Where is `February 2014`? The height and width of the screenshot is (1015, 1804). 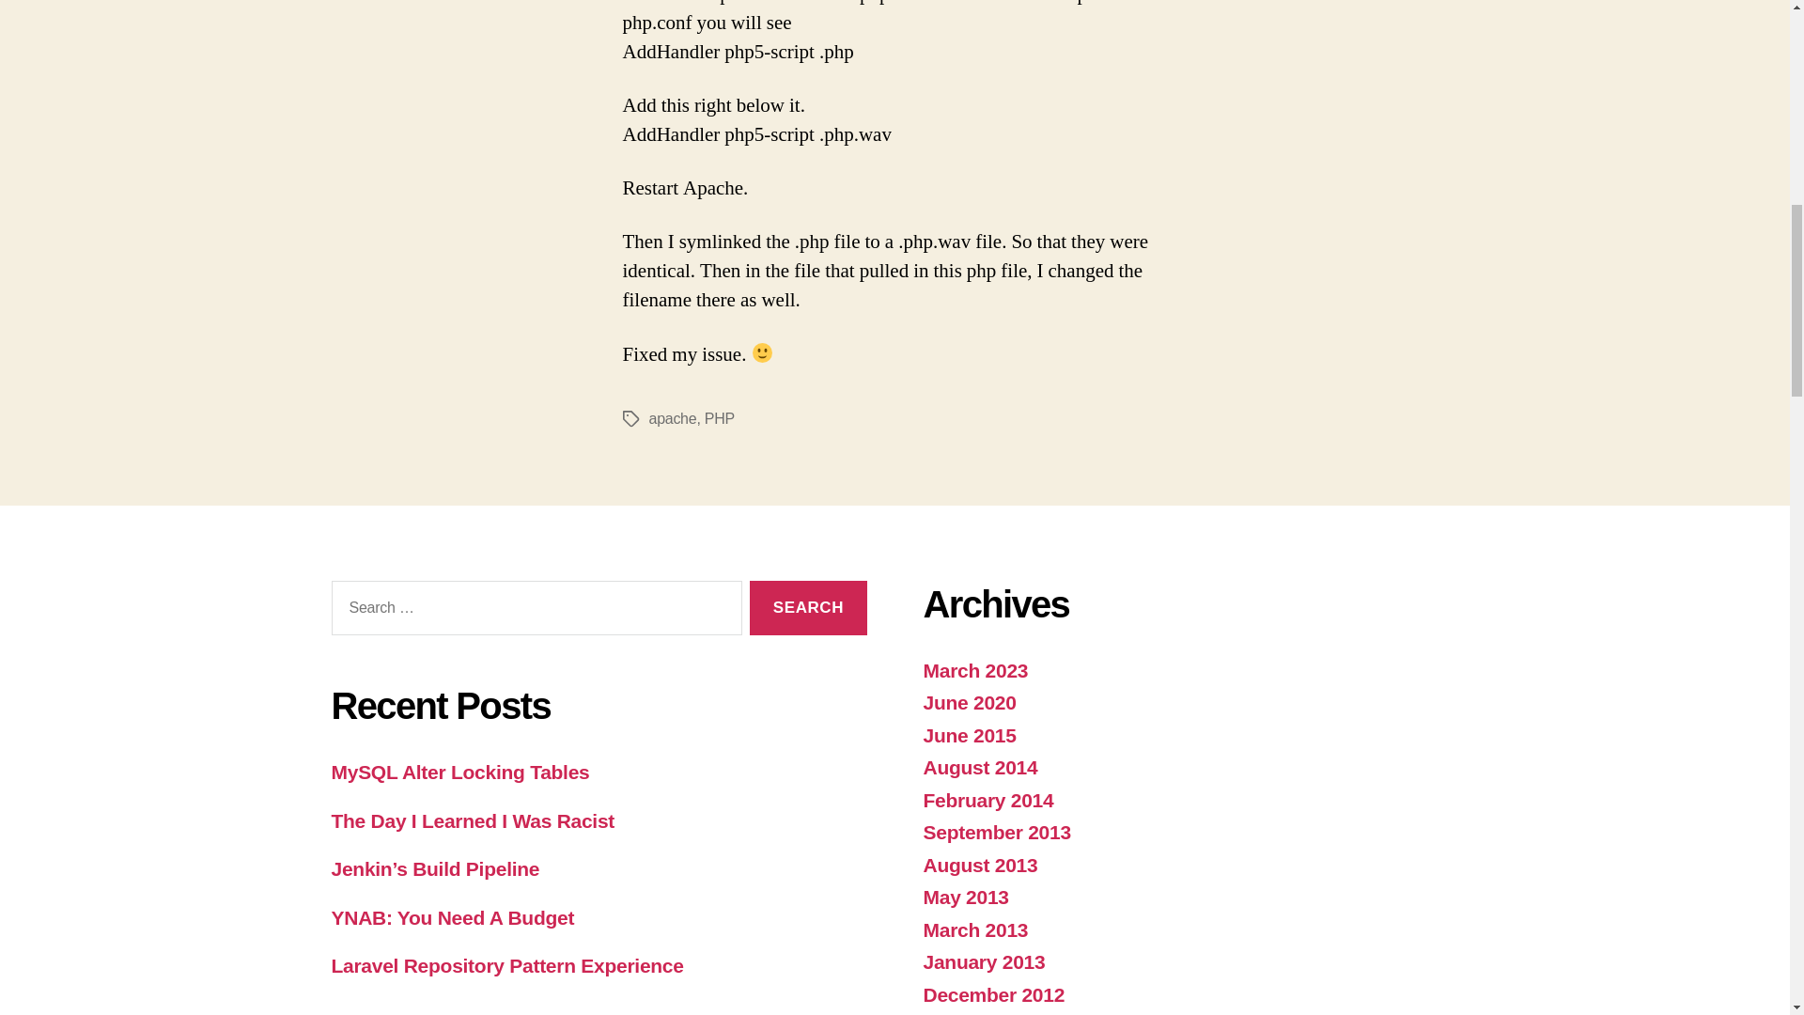 February 2014 is located at coordinates (988, 800).